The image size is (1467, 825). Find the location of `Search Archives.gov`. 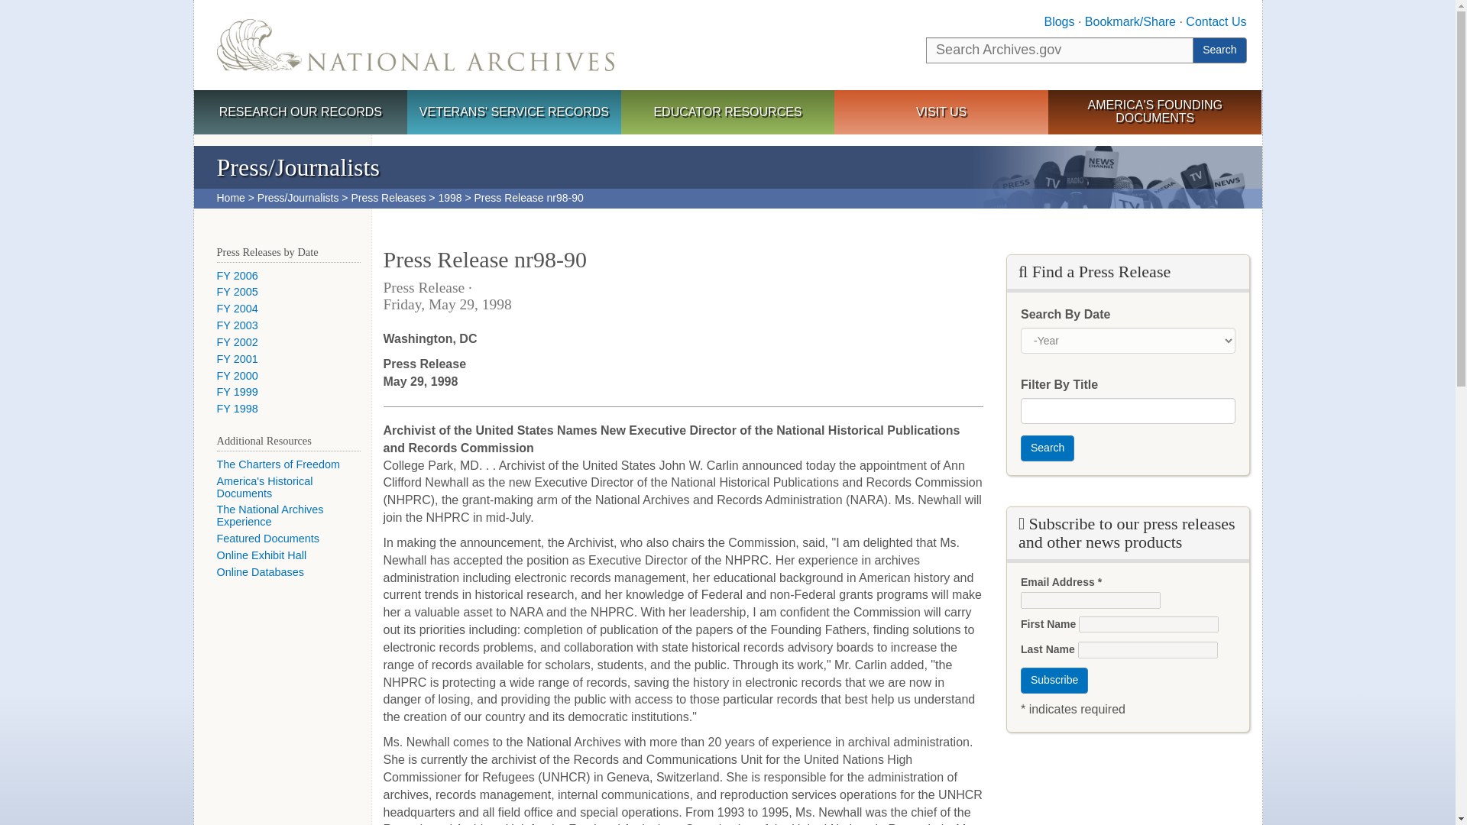

Search Archives.gov is located at coordinates (1059, 50).